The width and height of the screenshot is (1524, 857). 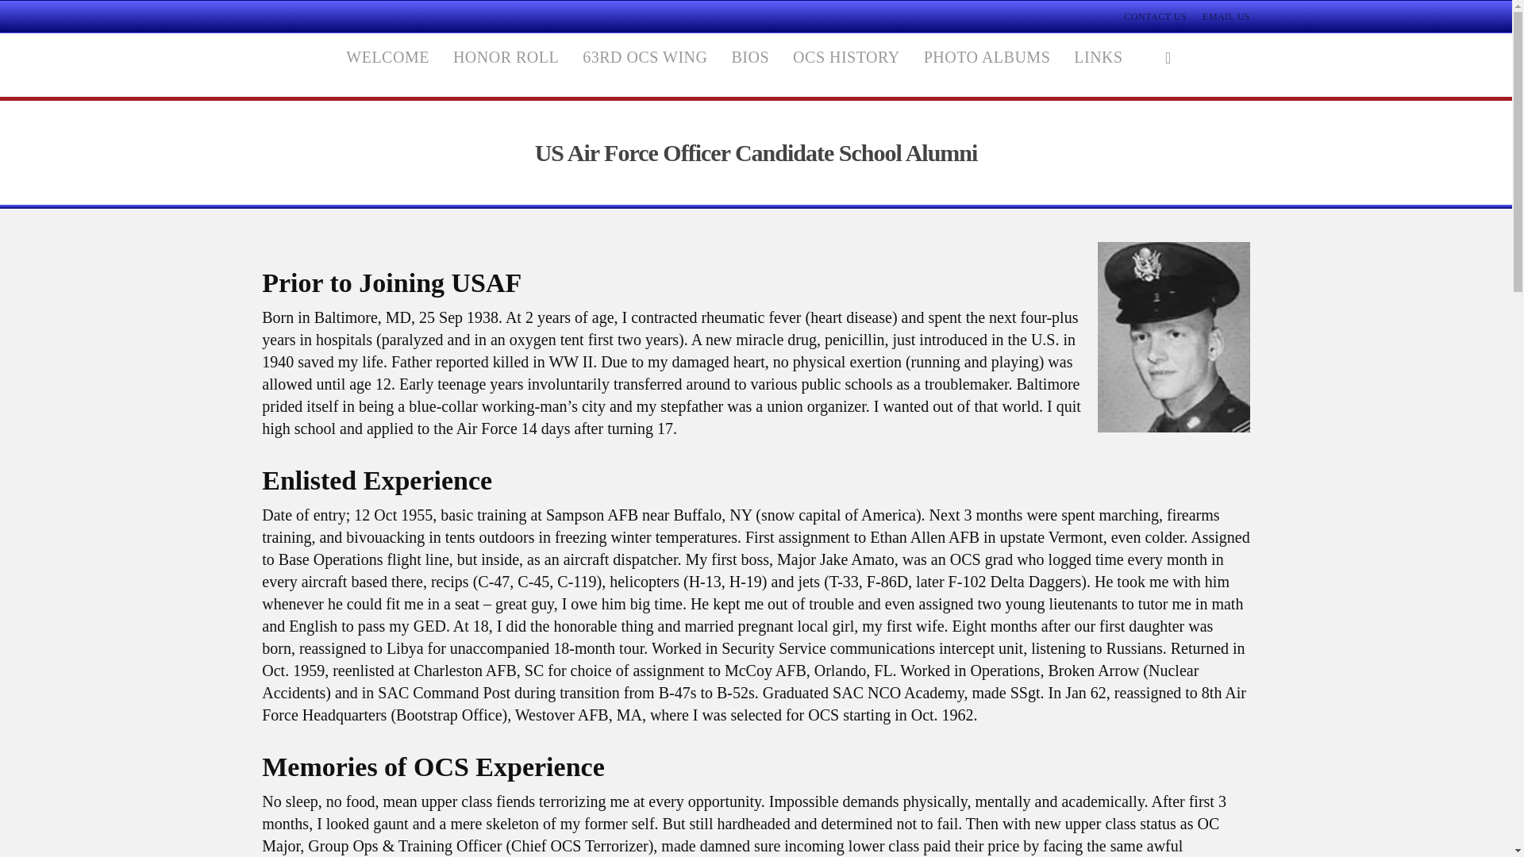 What do you see at coordinates (1098, 65) in the screenshot?
I see `LINKS` at bounding box center [1098, 65].